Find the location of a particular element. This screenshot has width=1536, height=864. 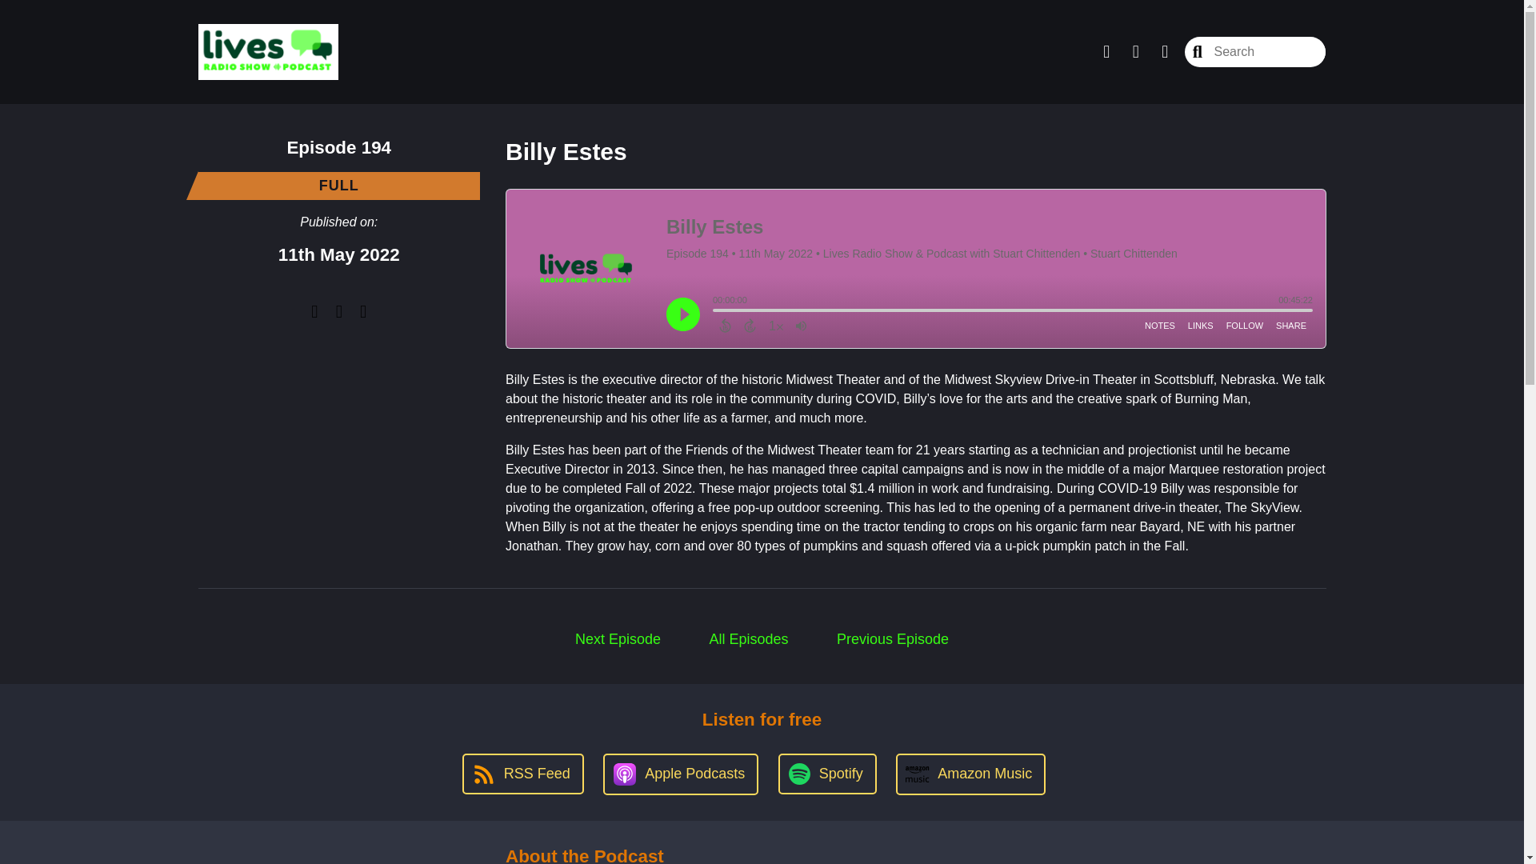

Amazon Music is located at coordinates (970, 774).